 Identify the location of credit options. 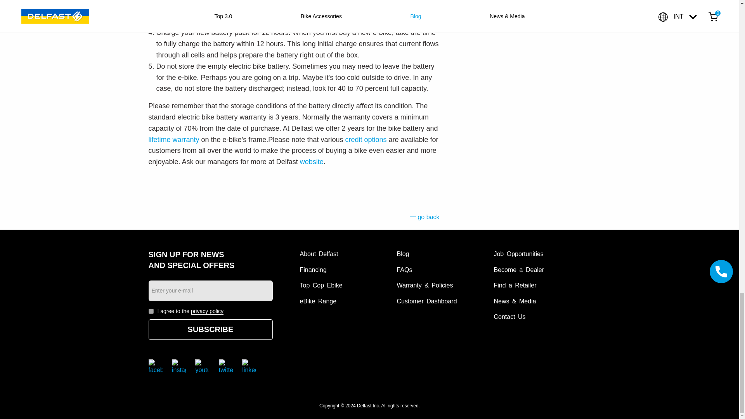
(366, 140).